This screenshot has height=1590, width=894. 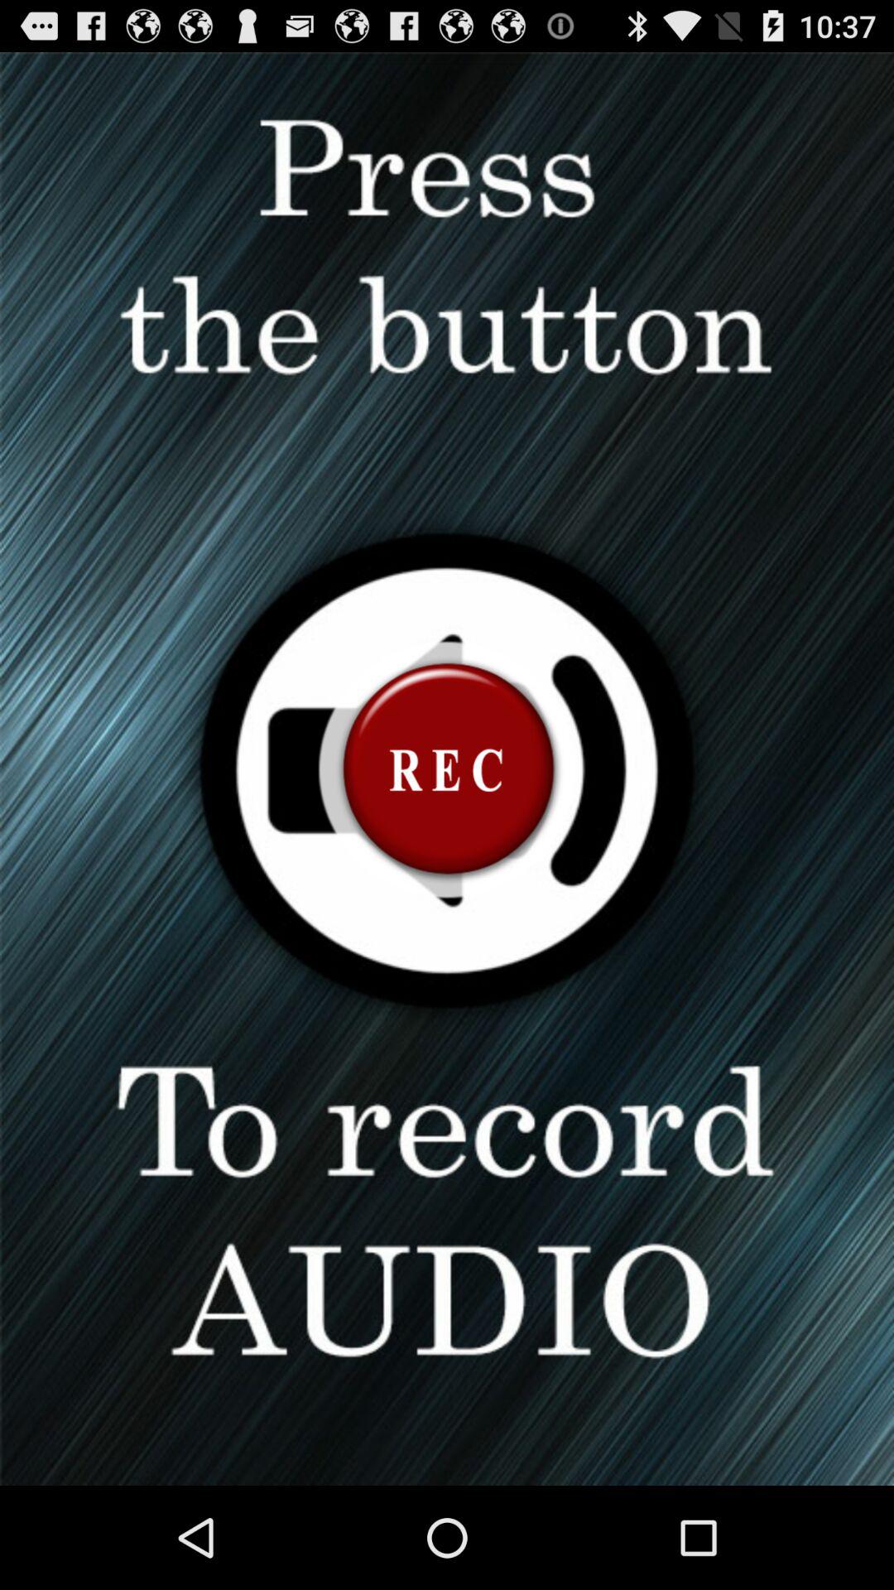 What do you see at coordinates (447, 768) in the screenshot?
I see `start recording` at bounding box center [447, 768].